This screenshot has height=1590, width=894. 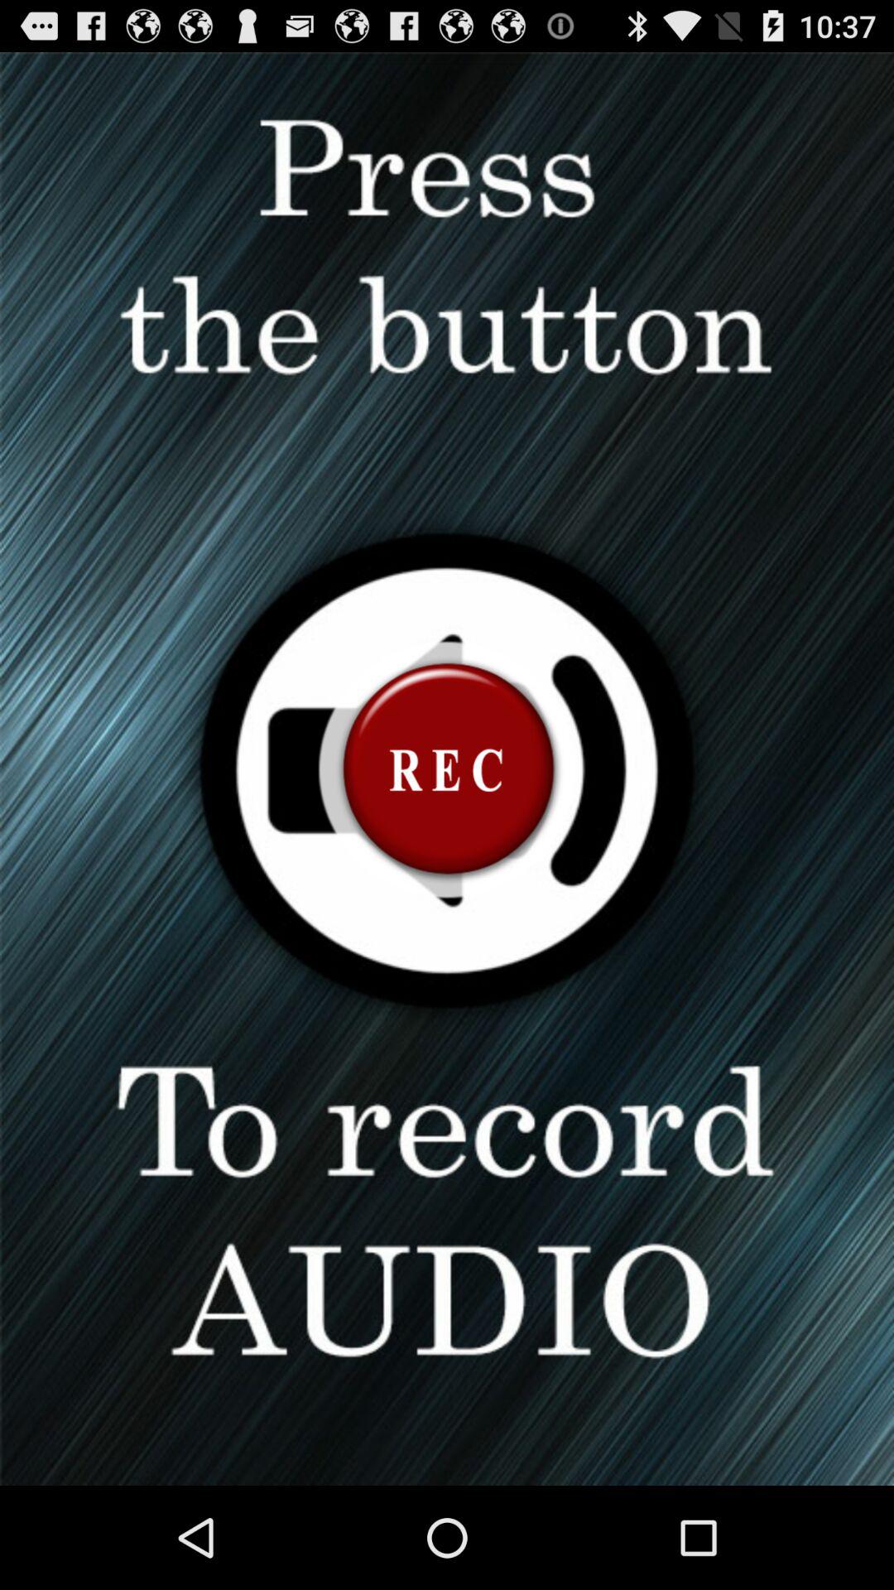 What do you see at coordinates (447, 768) in the screenshot?
I see `start recording` at bounding box center [447, 768].